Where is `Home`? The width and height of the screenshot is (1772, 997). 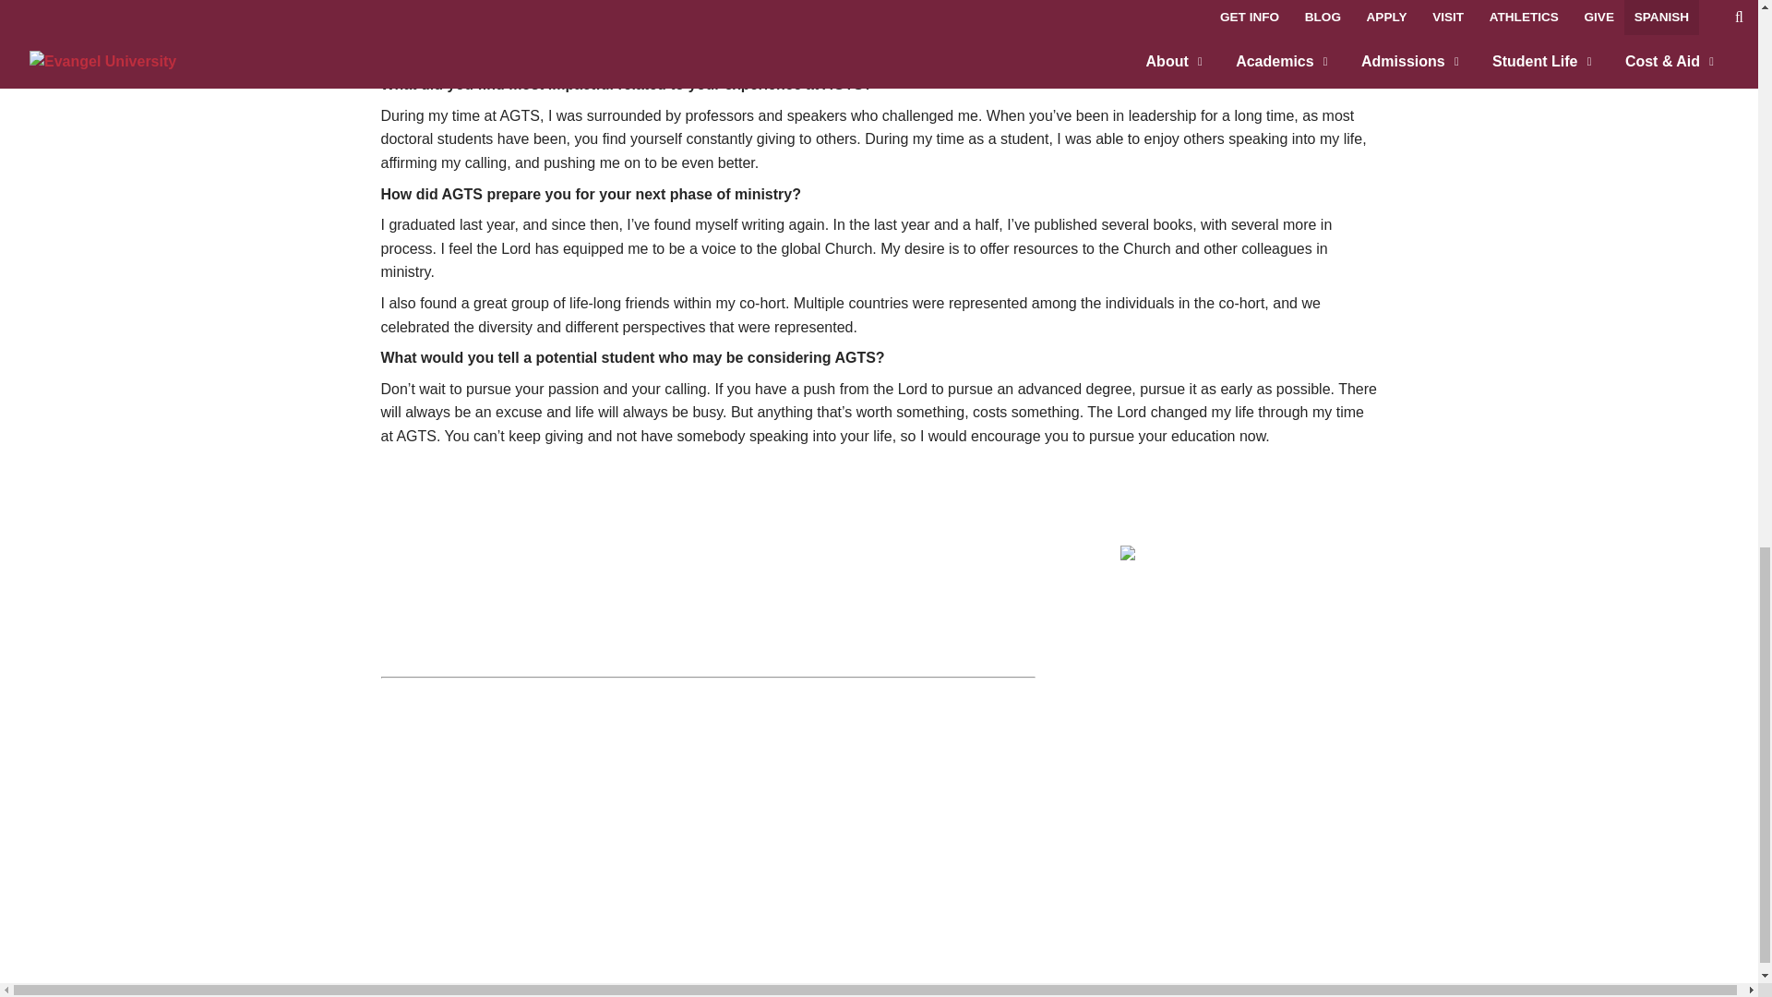 Home is located at coordinates (1213, 556).